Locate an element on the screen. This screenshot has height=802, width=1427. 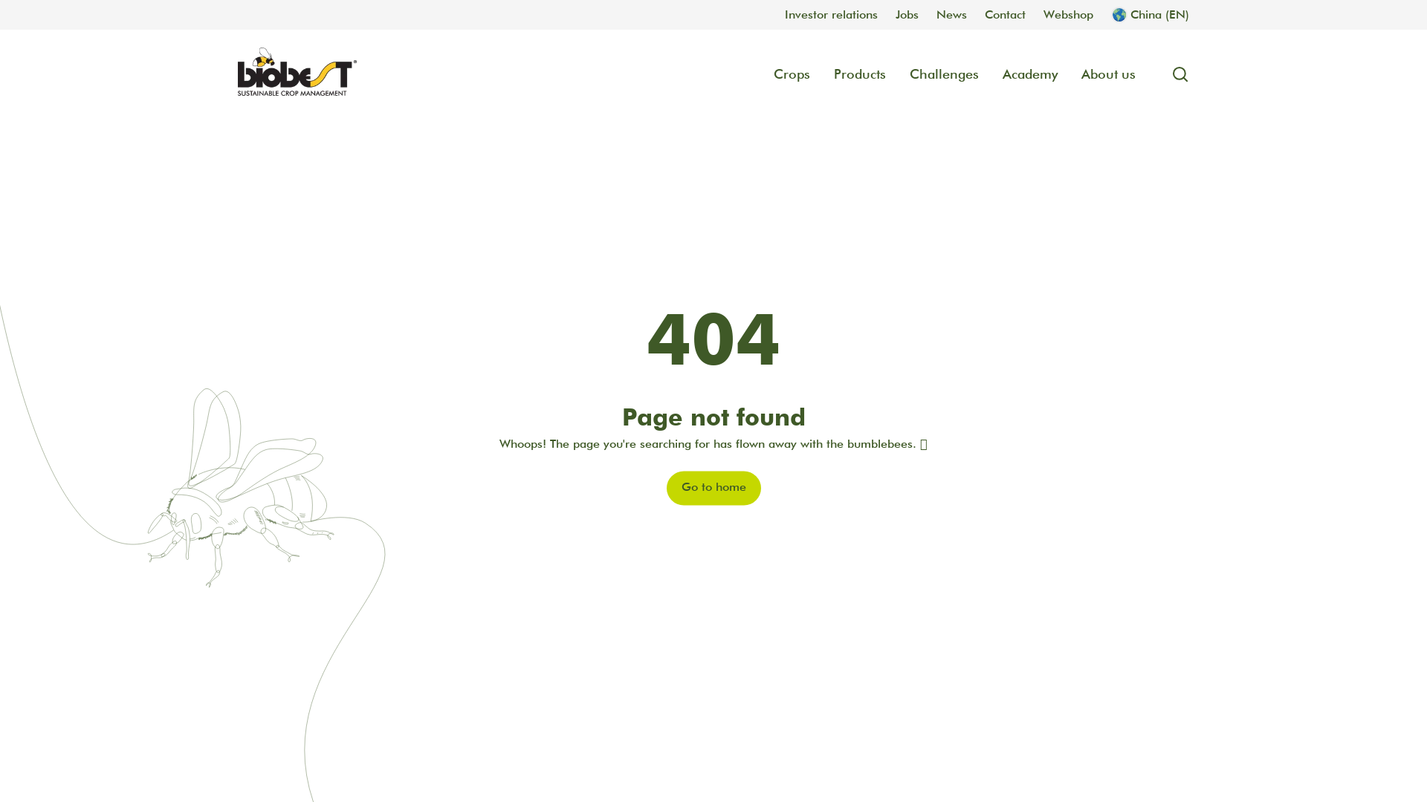
Contact is located at coordinates (1005, 15).